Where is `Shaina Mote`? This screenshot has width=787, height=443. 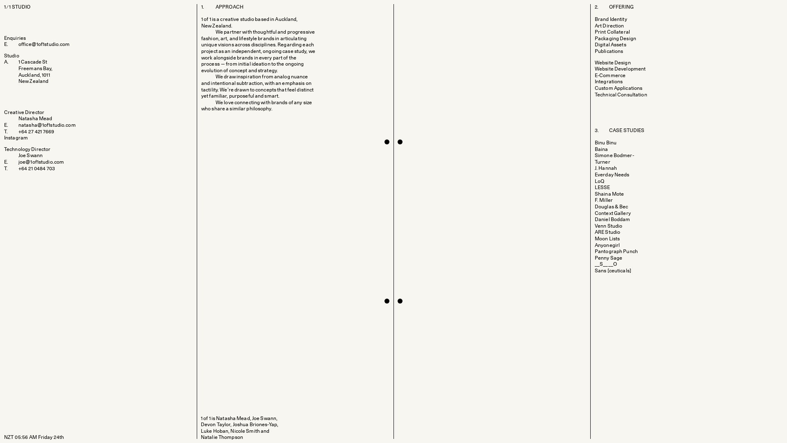
Shaina Mote is located at coordinates (614, 194).